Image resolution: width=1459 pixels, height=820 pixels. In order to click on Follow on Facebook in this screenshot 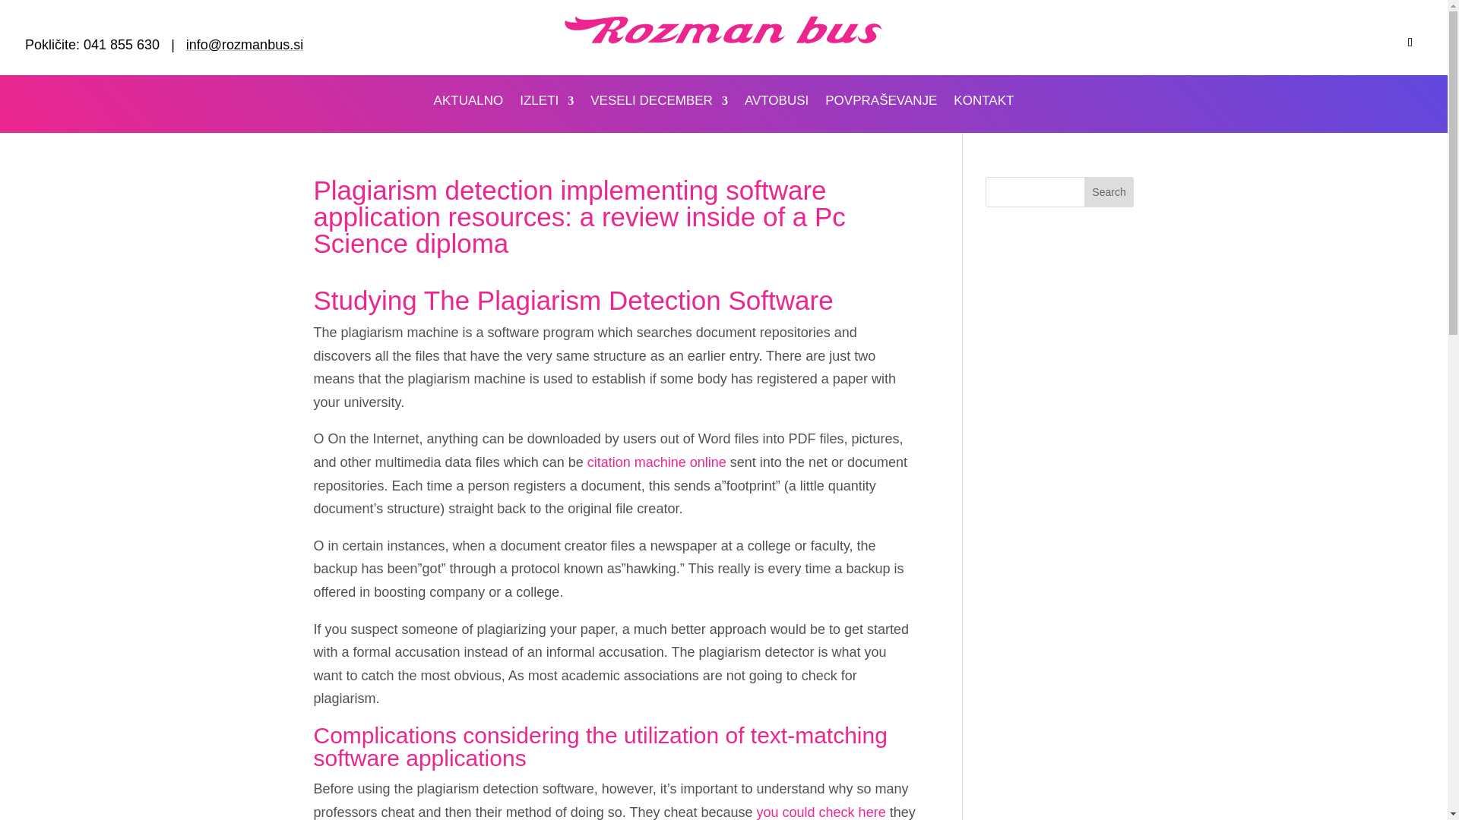, I will do `click(1410, 43)`.